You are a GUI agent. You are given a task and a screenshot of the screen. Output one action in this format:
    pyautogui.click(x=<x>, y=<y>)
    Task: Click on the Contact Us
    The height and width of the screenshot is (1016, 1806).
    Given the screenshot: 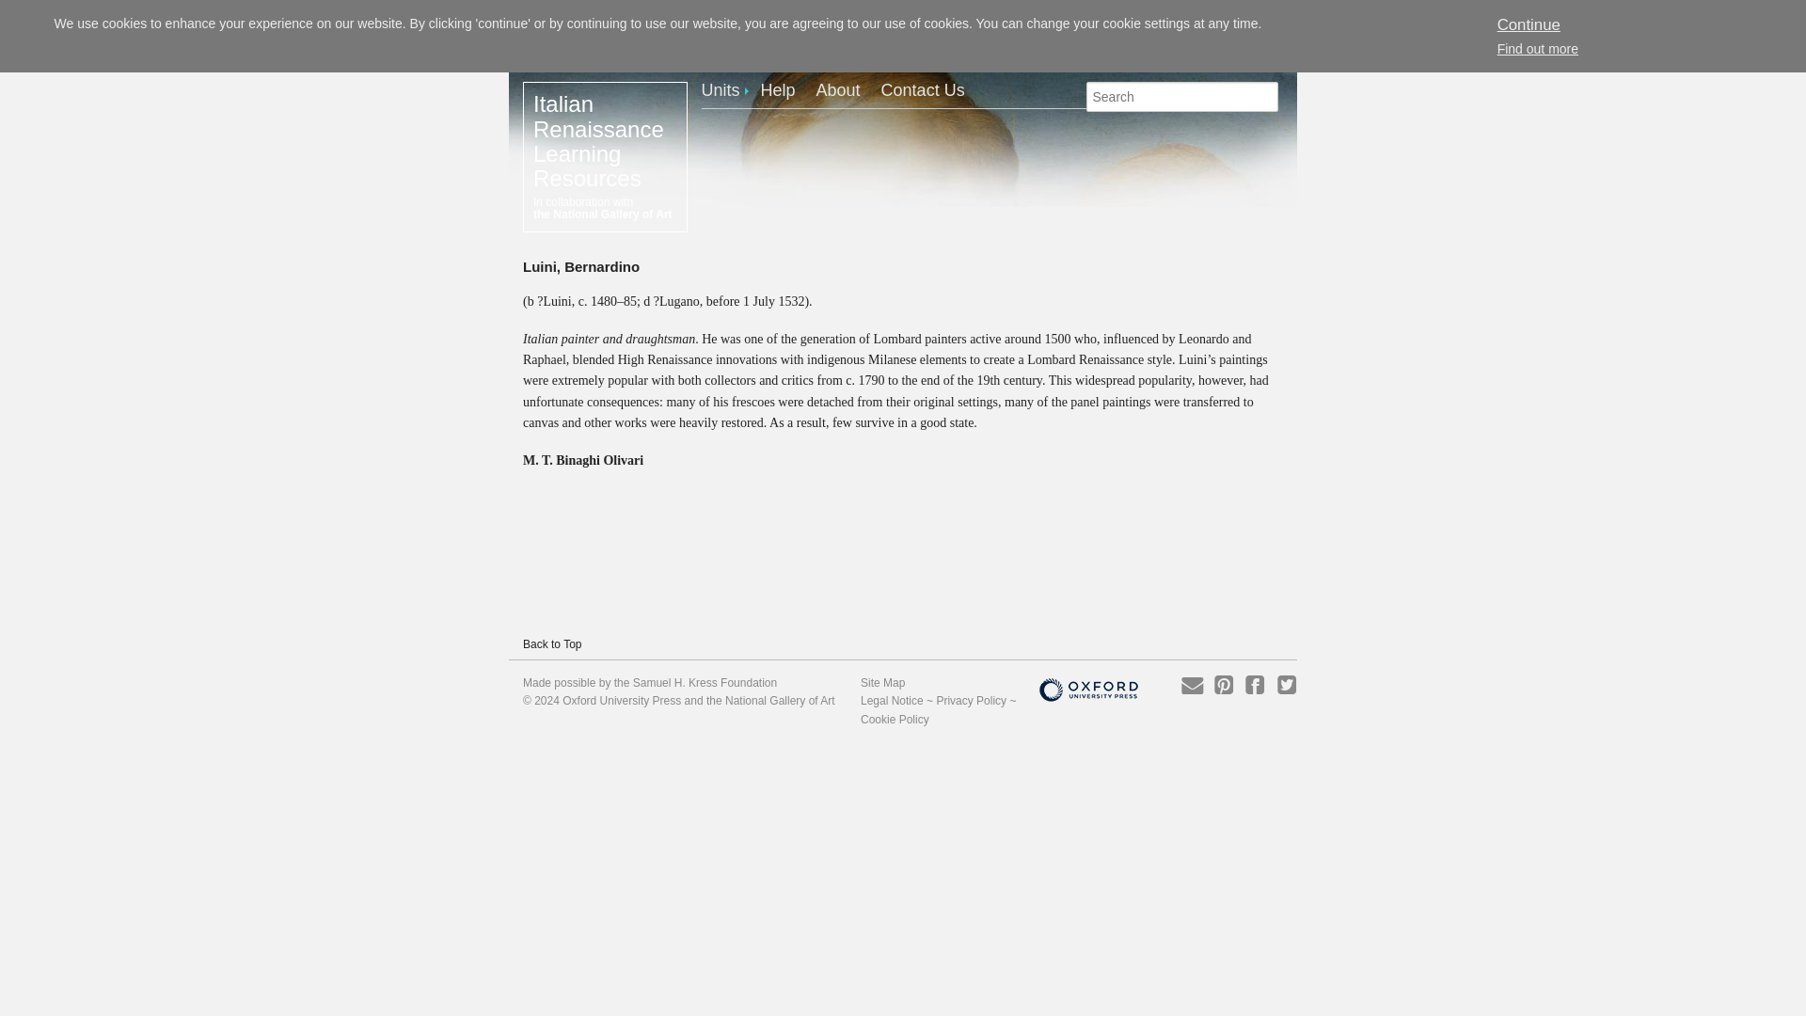 What is the action you would take?
    pyautogui.click(x=930, y=89)
    